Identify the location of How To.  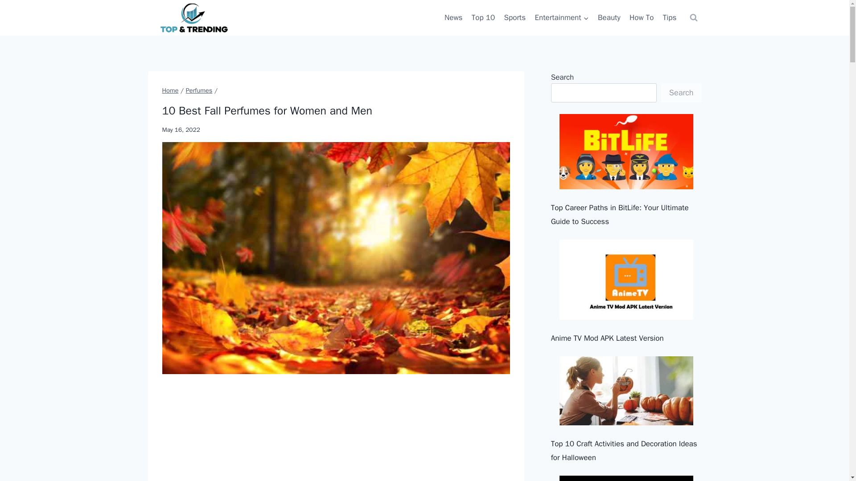
(641, 18).